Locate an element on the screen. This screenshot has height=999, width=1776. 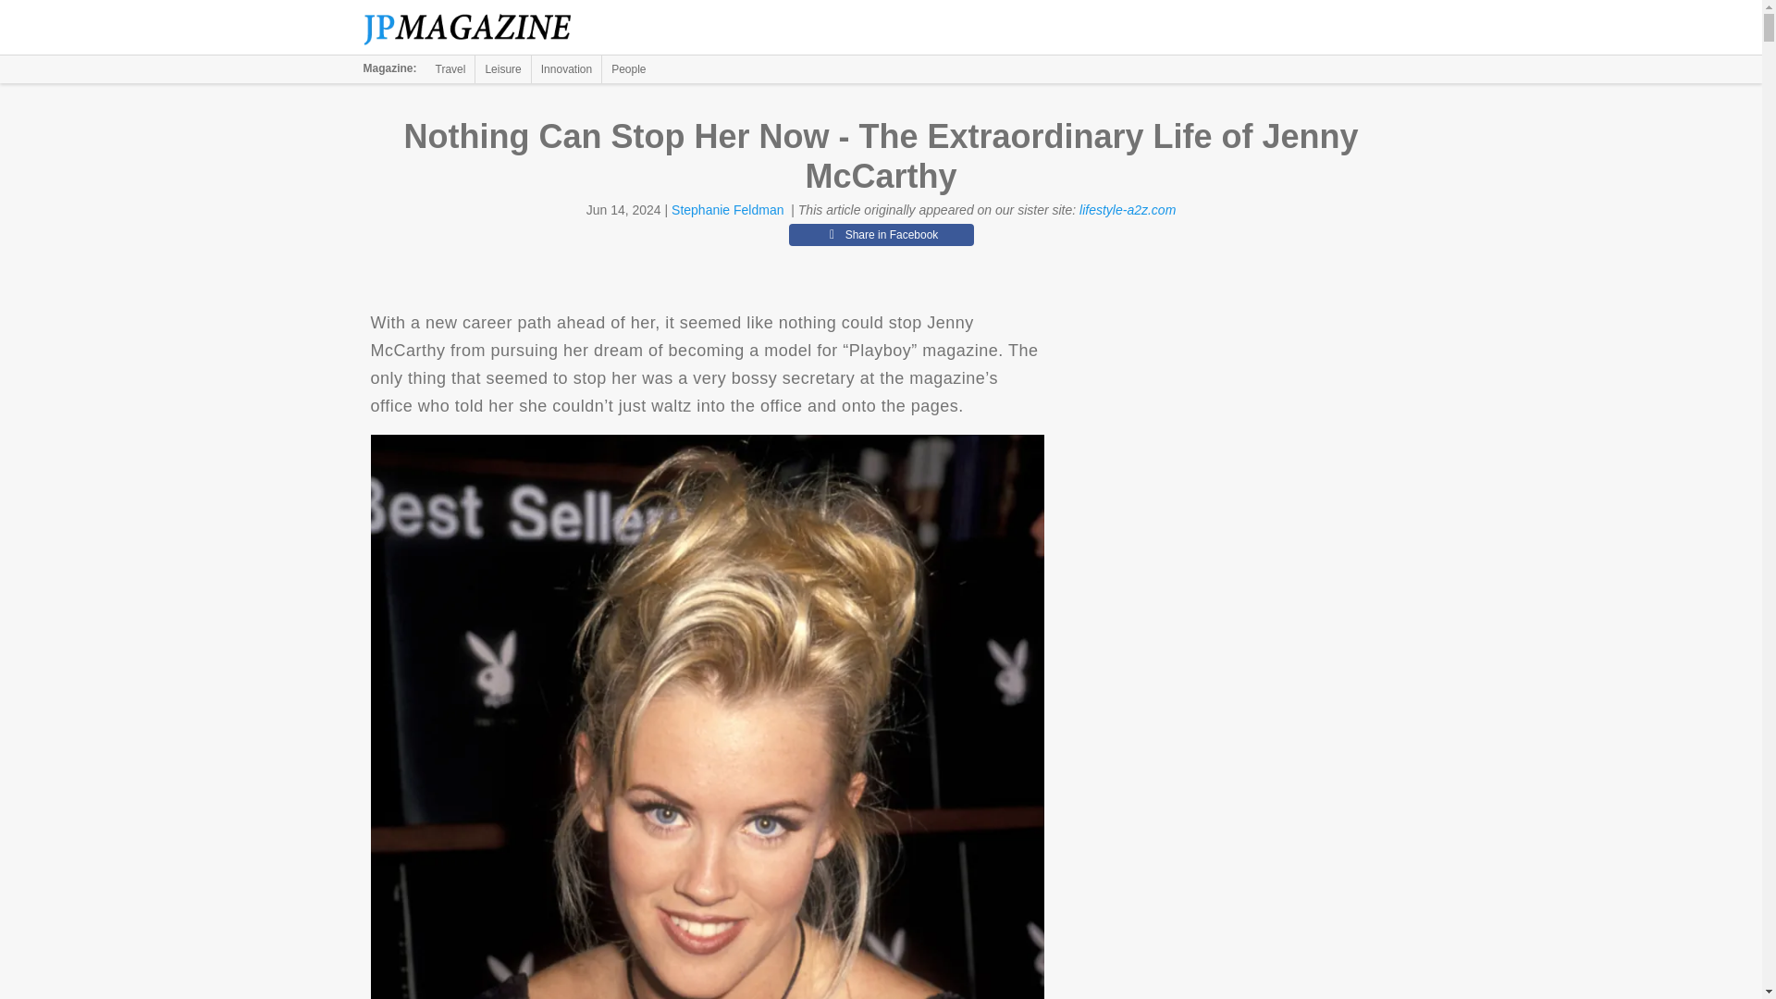
Share in Facebook is located at coordinates (881, 234).